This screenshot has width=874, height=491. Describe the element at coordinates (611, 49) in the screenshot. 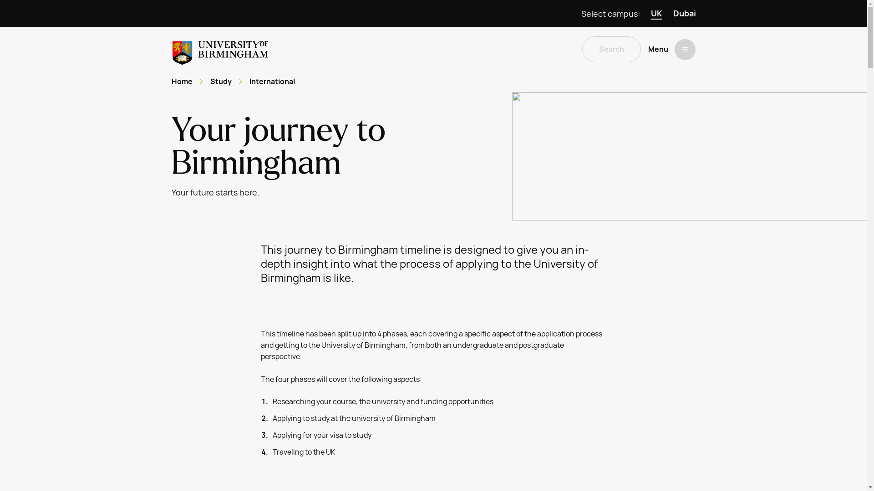

I see `Search` at that location.